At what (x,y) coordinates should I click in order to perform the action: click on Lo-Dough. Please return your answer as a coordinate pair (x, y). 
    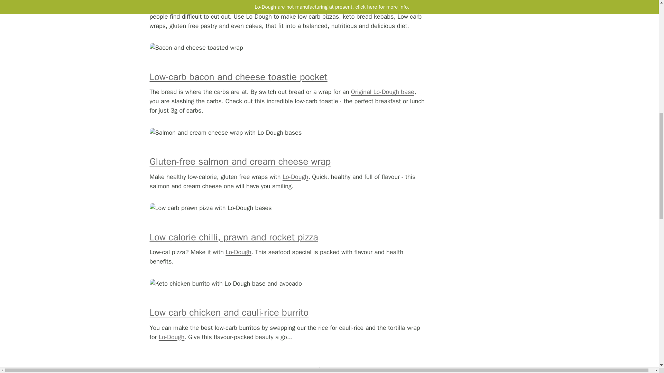
    Looking at the image, I should click on (295, 177).